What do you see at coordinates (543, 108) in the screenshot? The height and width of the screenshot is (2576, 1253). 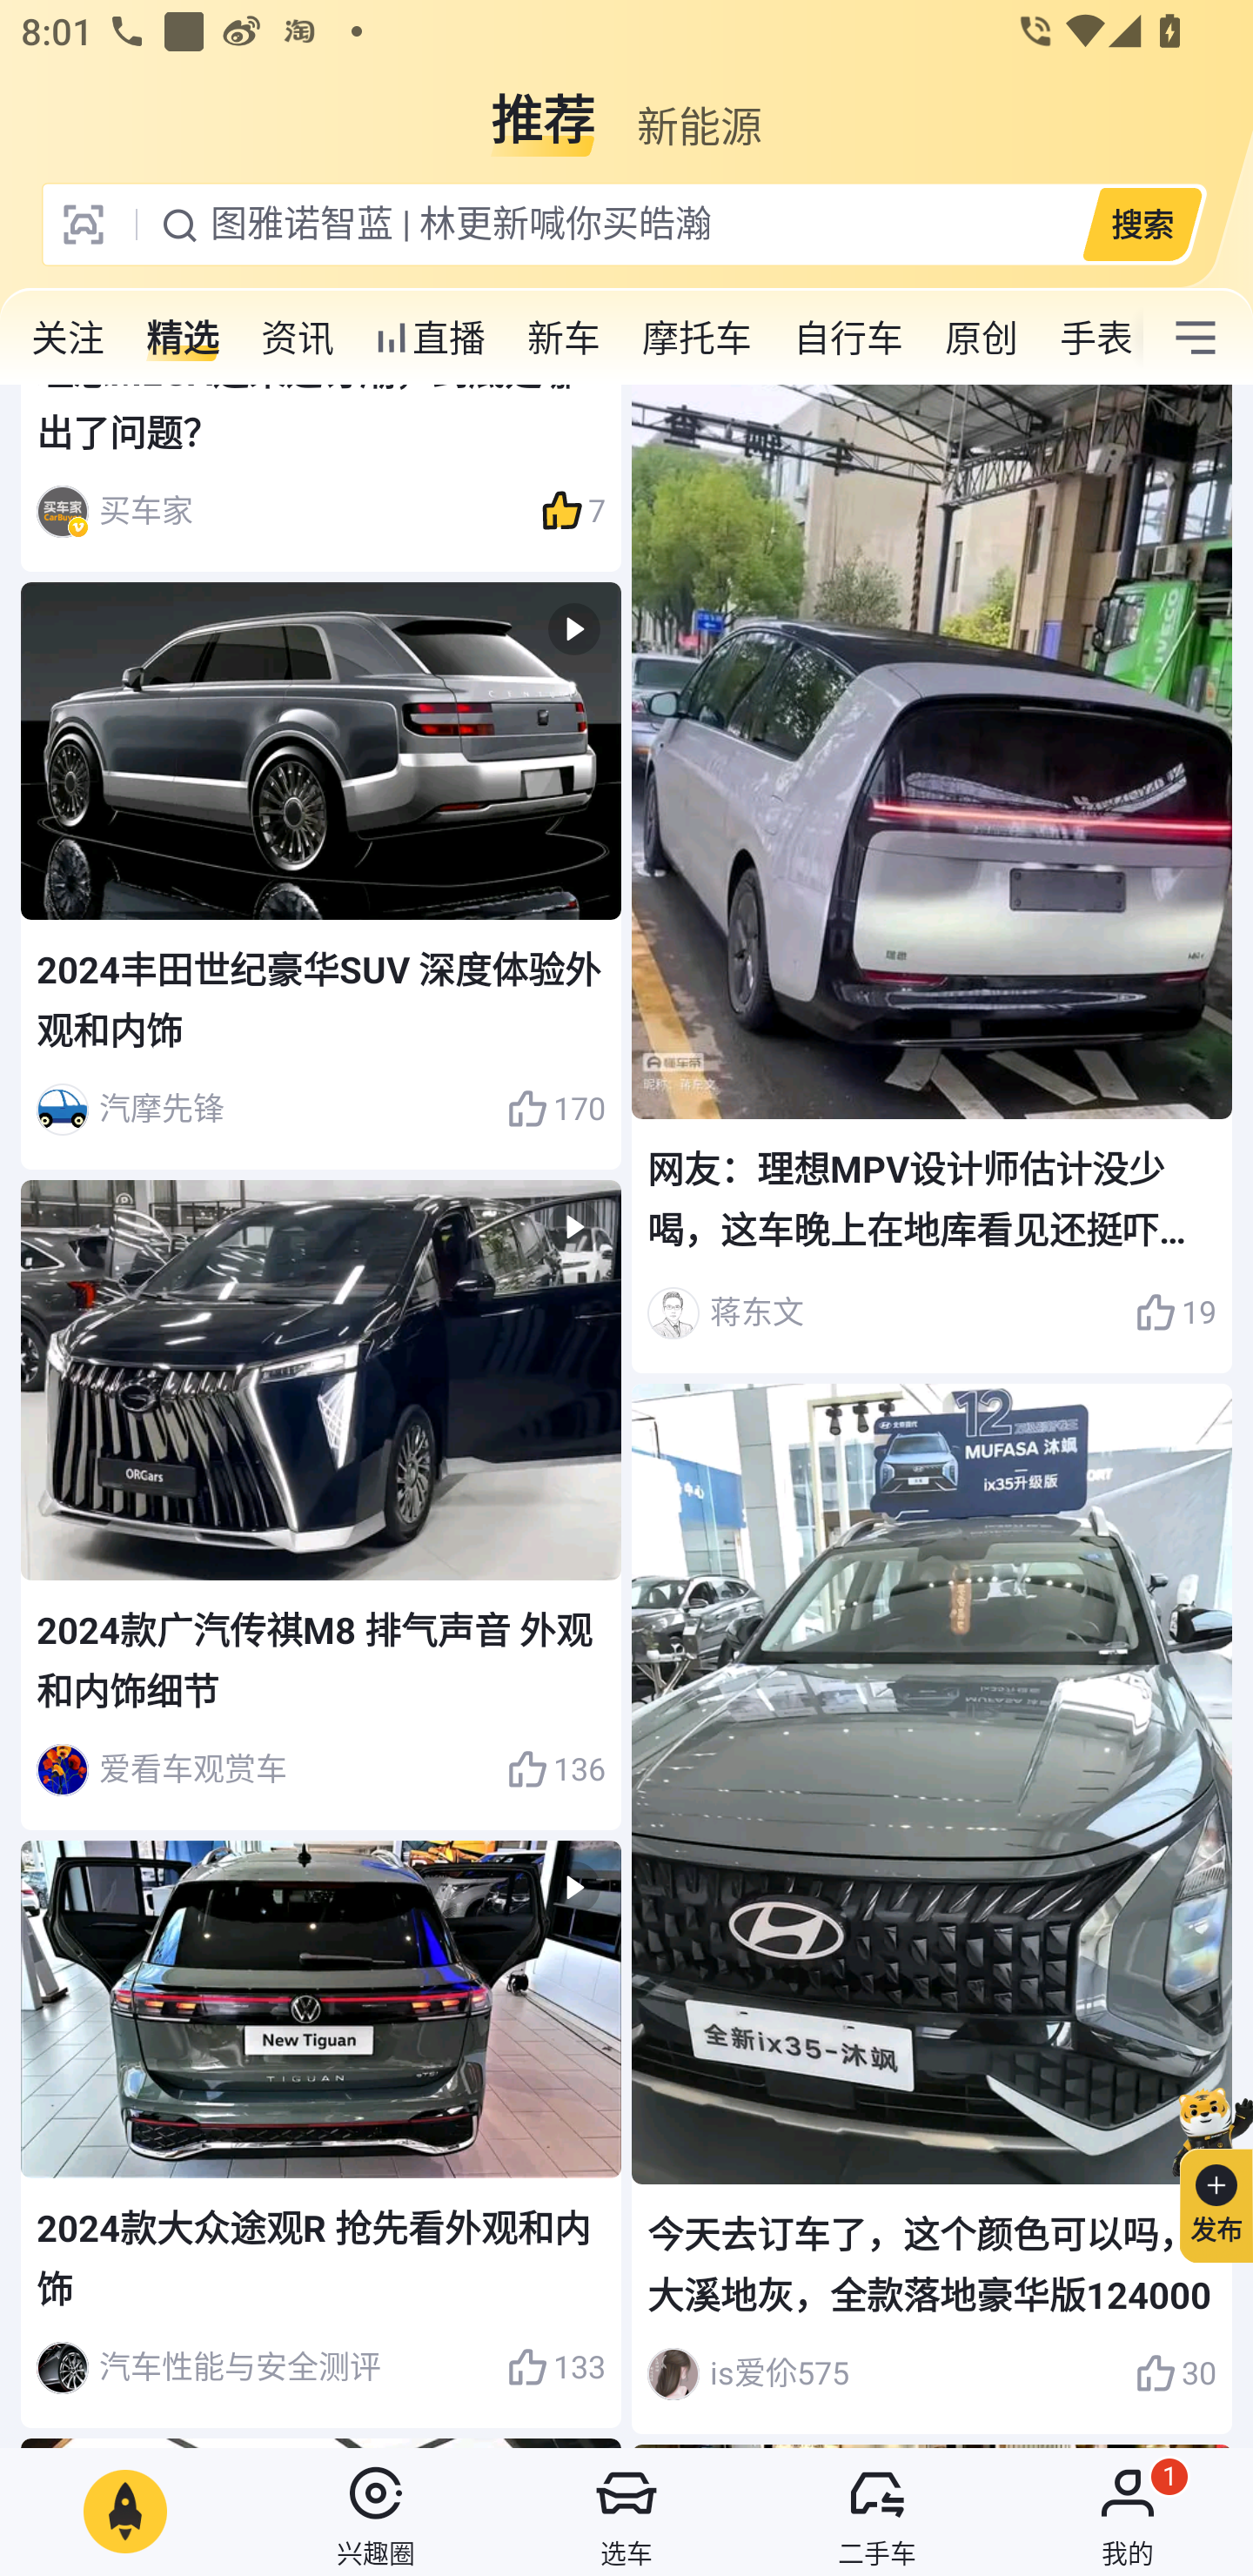 I see `推荐` at bounding box center [543, 108].